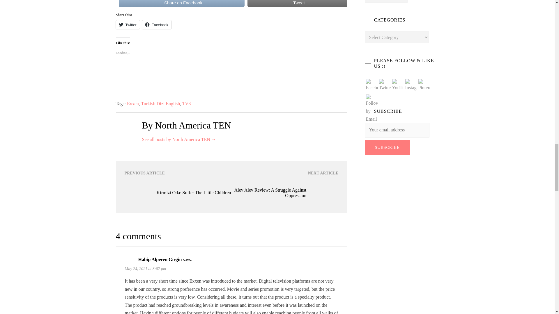 The height and width of the screenshot is (314, 559). Describe the element at coordinates (128, 25) in the screenshot. I see `Click to share on Twitter` at that location.